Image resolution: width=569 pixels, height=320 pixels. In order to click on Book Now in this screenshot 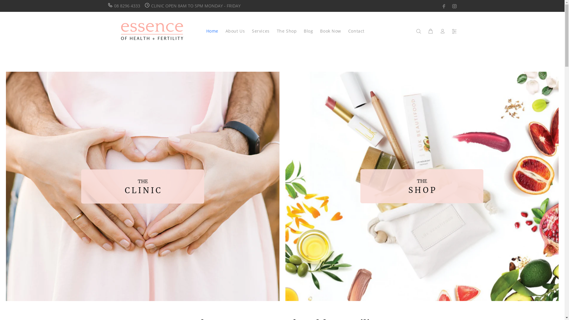, I will do `click(330, 31)`.